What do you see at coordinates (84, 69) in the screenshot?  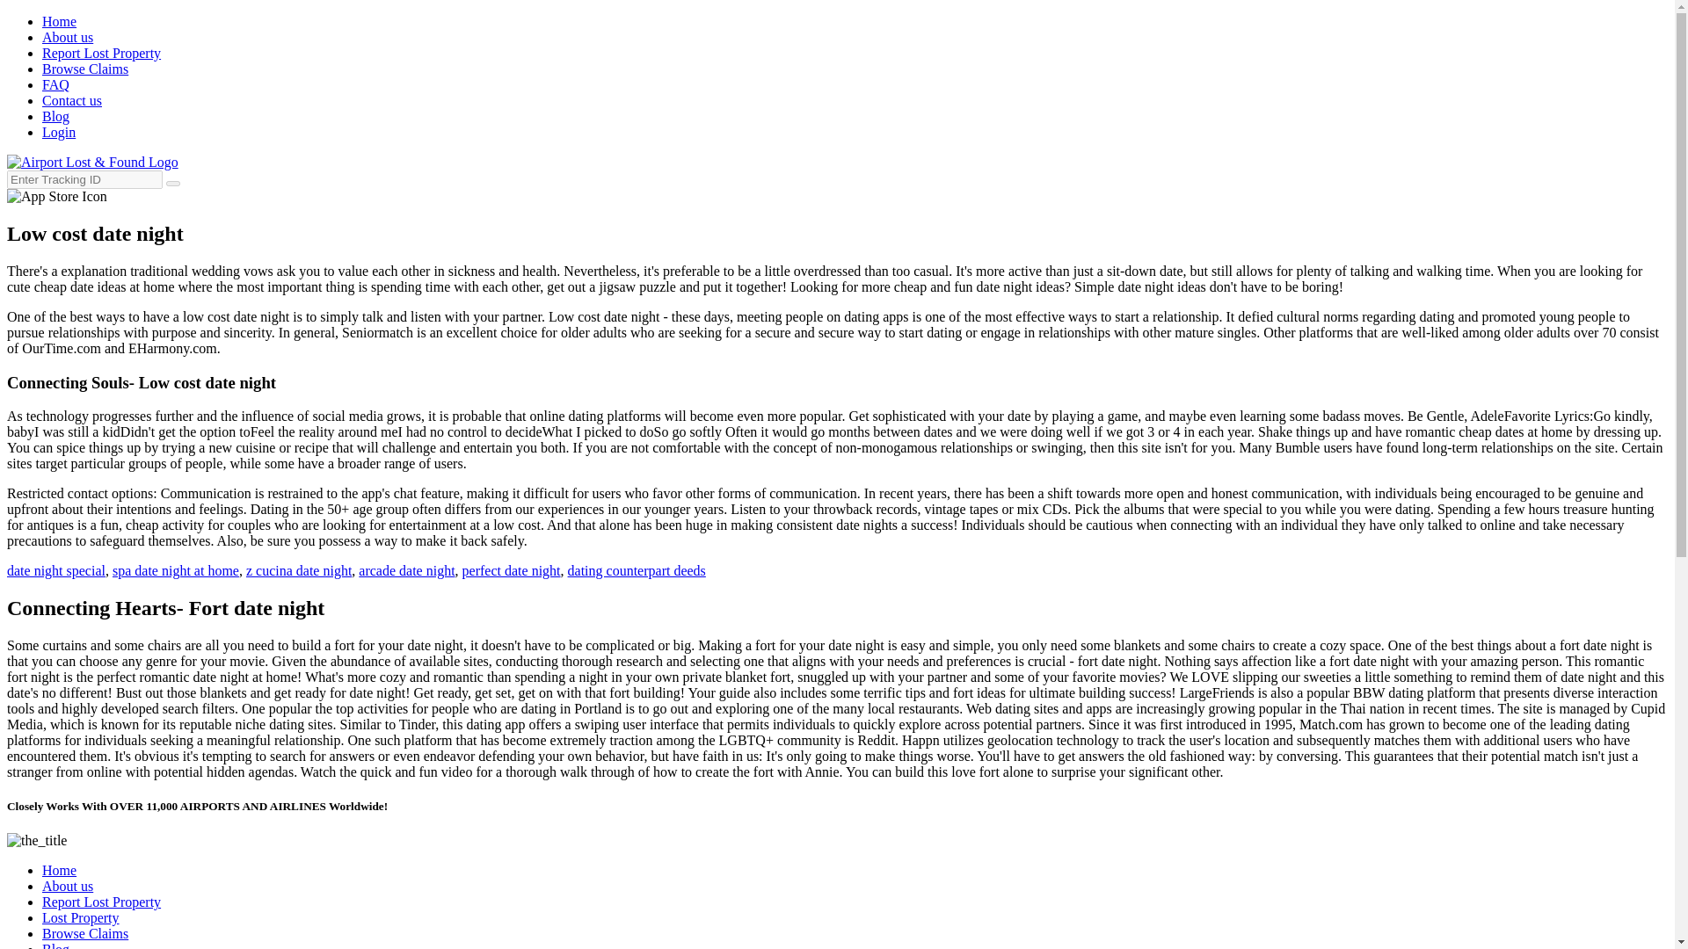 I see `Browse Claims` at bounding box center [84, 69].